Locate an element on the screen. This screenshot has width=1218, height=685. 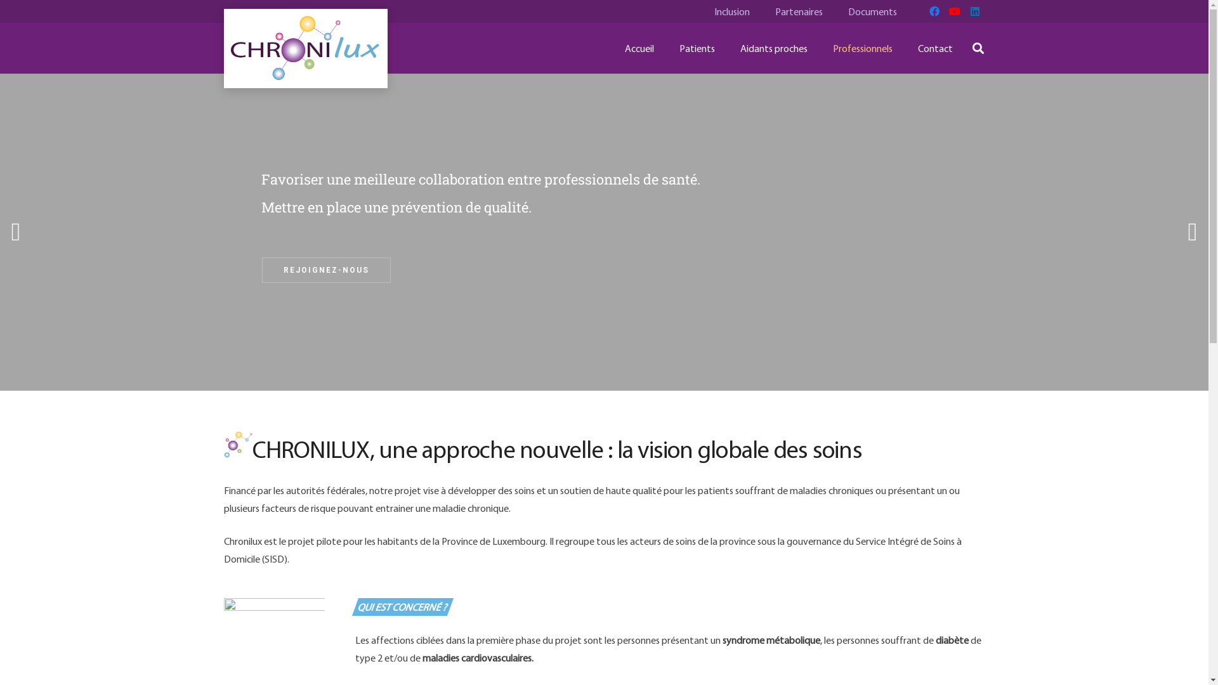
LinkedIn is located at coordinates (974, 11).